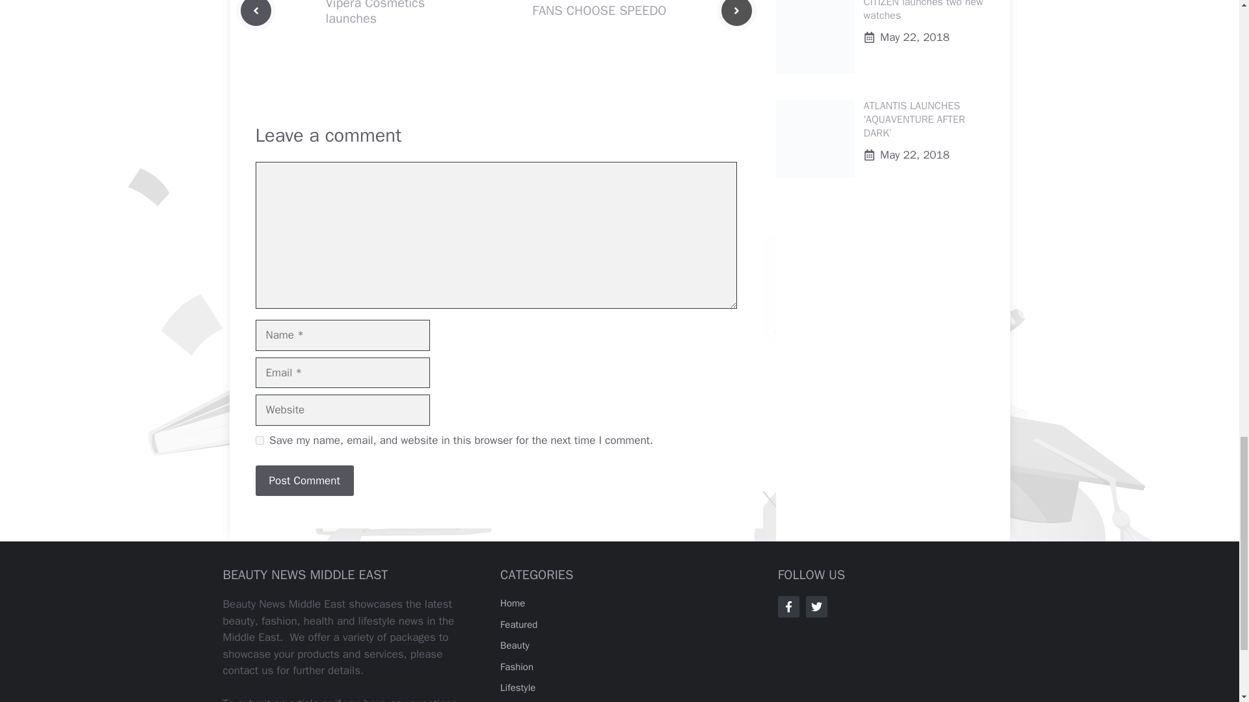 The image size is (1249, 702). Describe the element at coordinates (304, 481) in the screenshot. I see `Post Comment` at that location.